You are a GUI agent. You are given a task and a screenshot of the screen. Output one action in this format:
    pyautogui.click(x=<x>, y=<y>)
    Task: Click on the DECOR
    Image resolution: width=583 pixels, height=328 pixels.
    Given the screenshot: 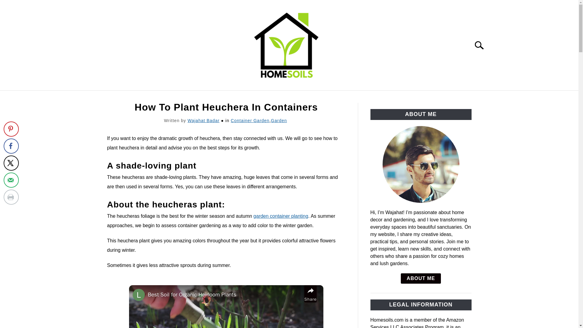 What is the action you would take?
    pyautogui.click(x=195, y=97)
    